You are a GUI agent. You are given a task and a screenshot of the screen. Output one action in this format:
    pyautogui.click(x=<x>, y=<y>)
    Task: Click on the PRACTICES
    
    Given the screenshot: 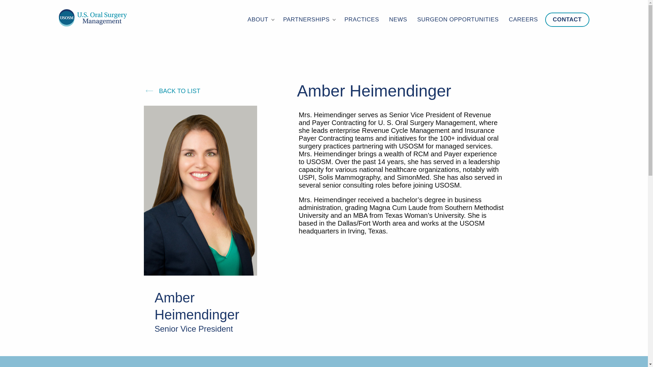 What is the action you would take?
    pyautogui.click(x=362, y=19)
    